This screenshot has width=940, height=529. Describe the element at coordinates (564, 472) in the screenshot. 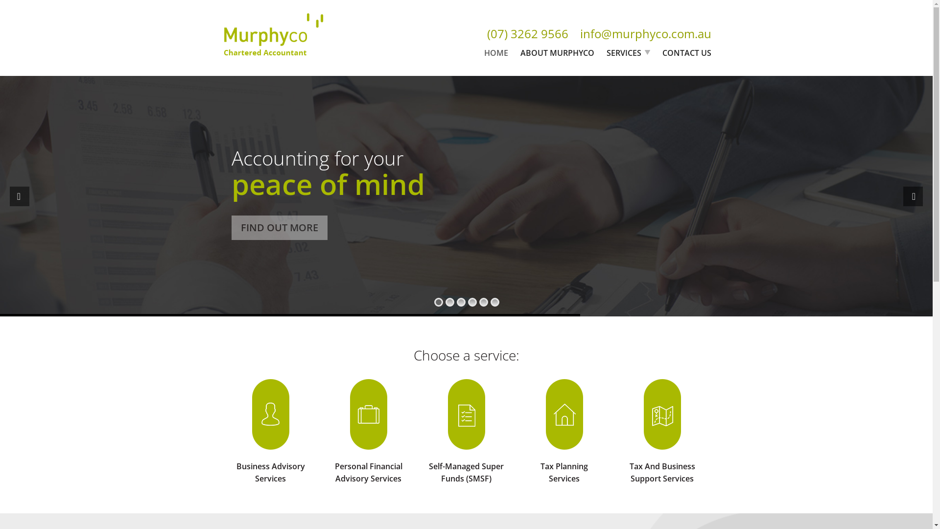

I see `Tax Planning Services` at that location.